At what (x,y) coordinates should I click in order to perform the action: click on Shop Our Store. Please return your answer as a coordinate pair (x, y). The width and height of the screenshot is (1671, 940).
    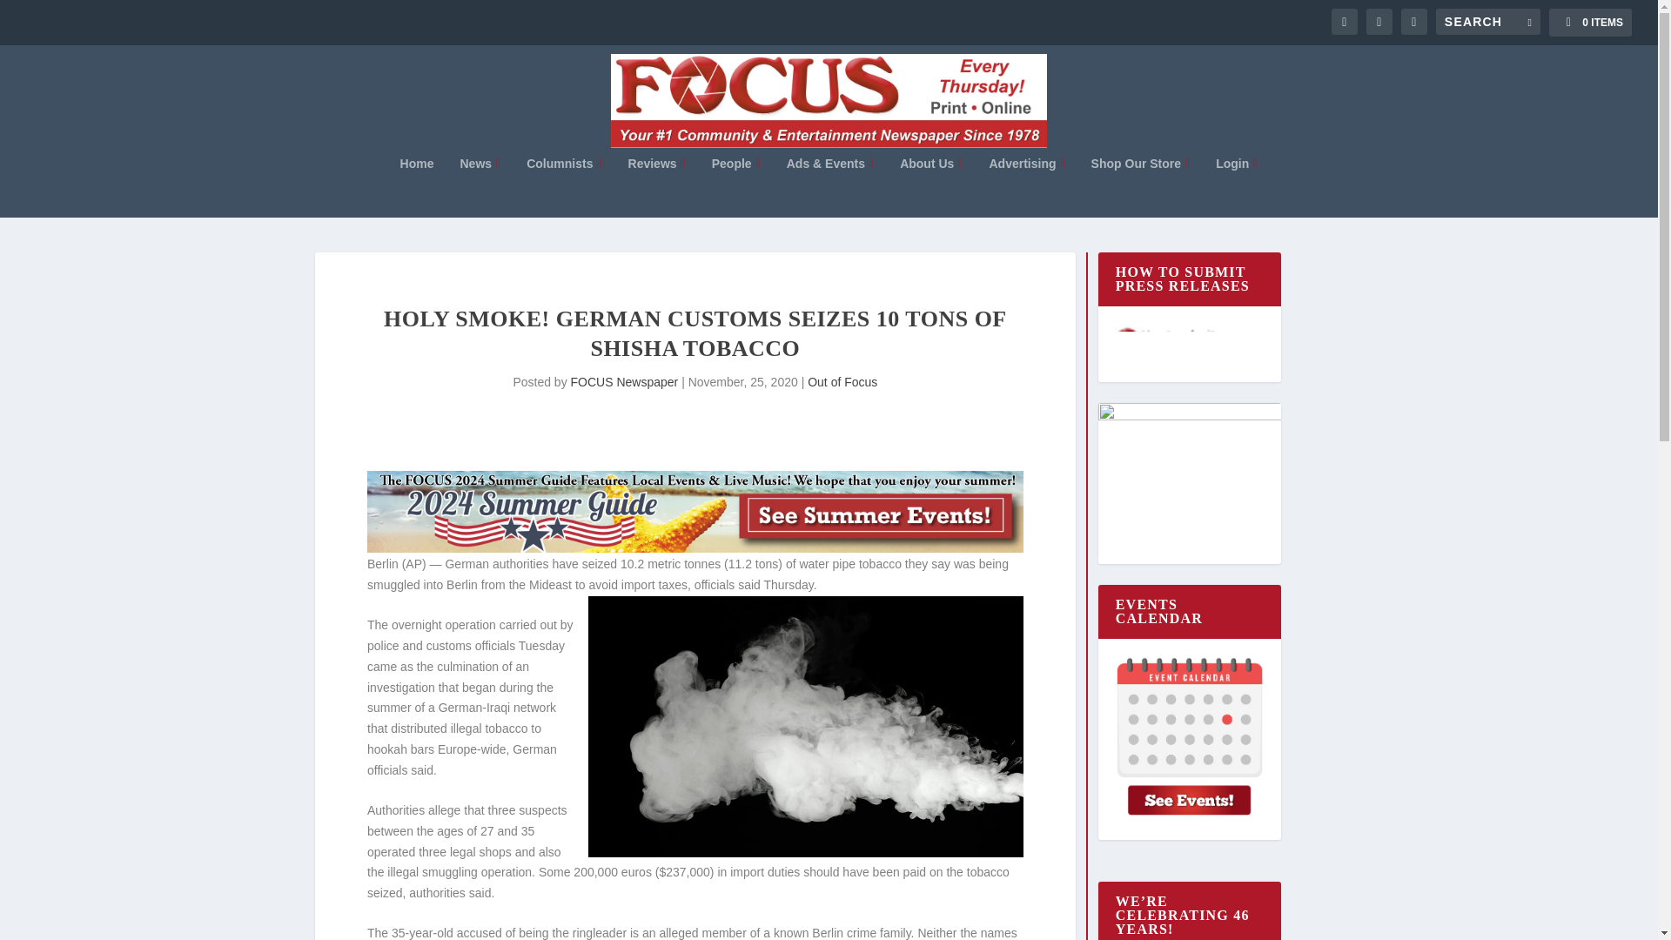
    Looking at the image, I should click on (1140, 186).